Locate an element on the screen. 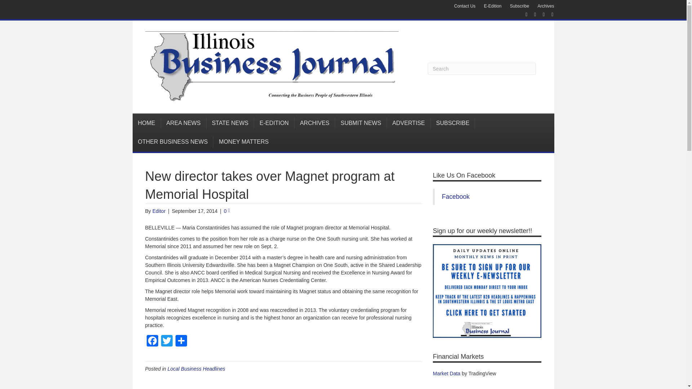  Local Business Headlines is located at coordinates (196, 369).